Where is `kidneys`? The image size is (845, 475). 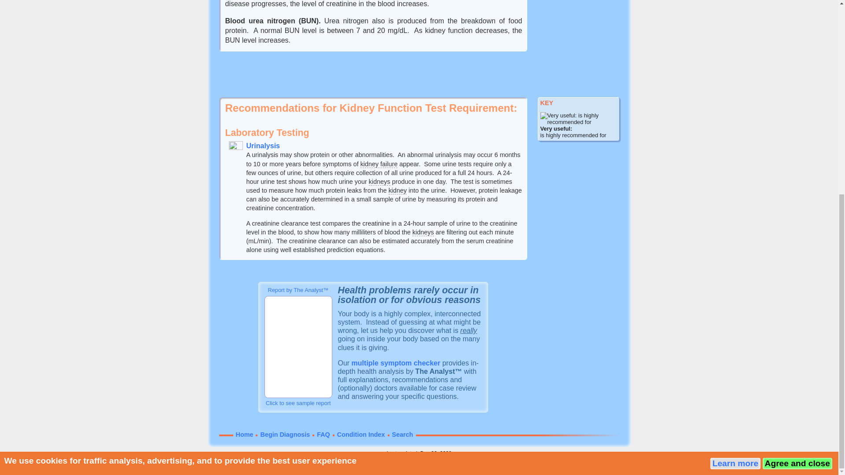 kidneys is located at coordinates (423, 232).